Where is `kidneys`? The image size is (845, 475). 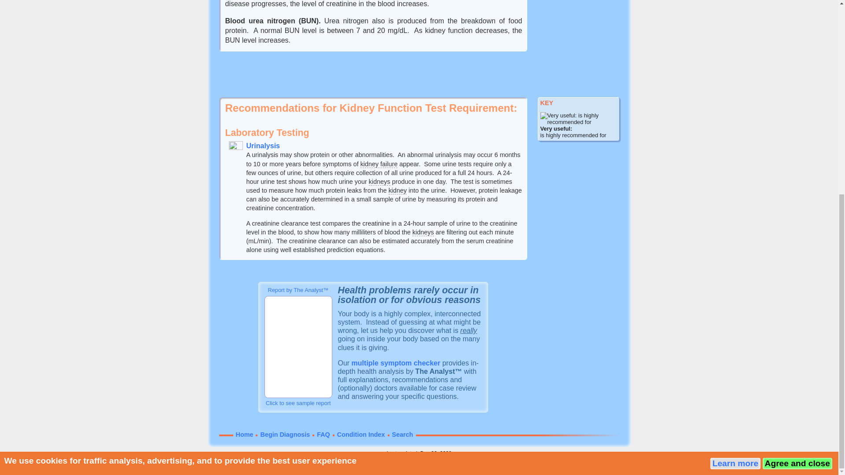 kidneys is located at coordinates (423, 232).